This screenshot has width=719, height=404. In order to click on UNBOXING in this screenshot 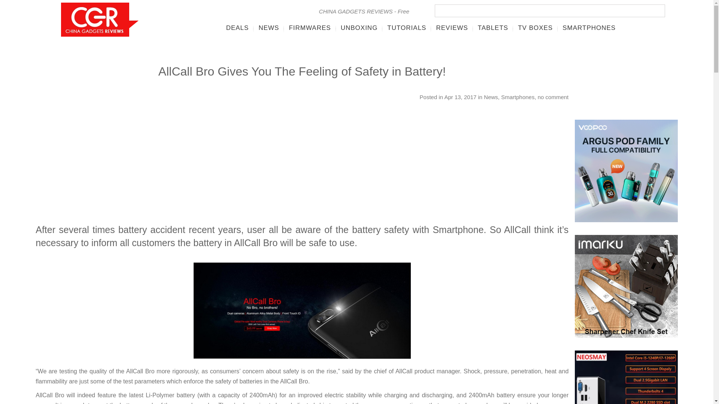, I will do `click(359, 28)`.